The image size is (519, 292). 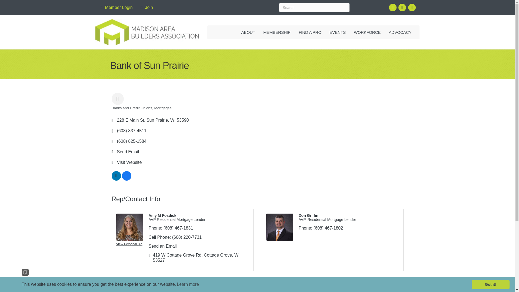 What do you see at coordinates (126, 179) in the screenshot?
I see `View on Facebook` at bounding box center [126, 179].